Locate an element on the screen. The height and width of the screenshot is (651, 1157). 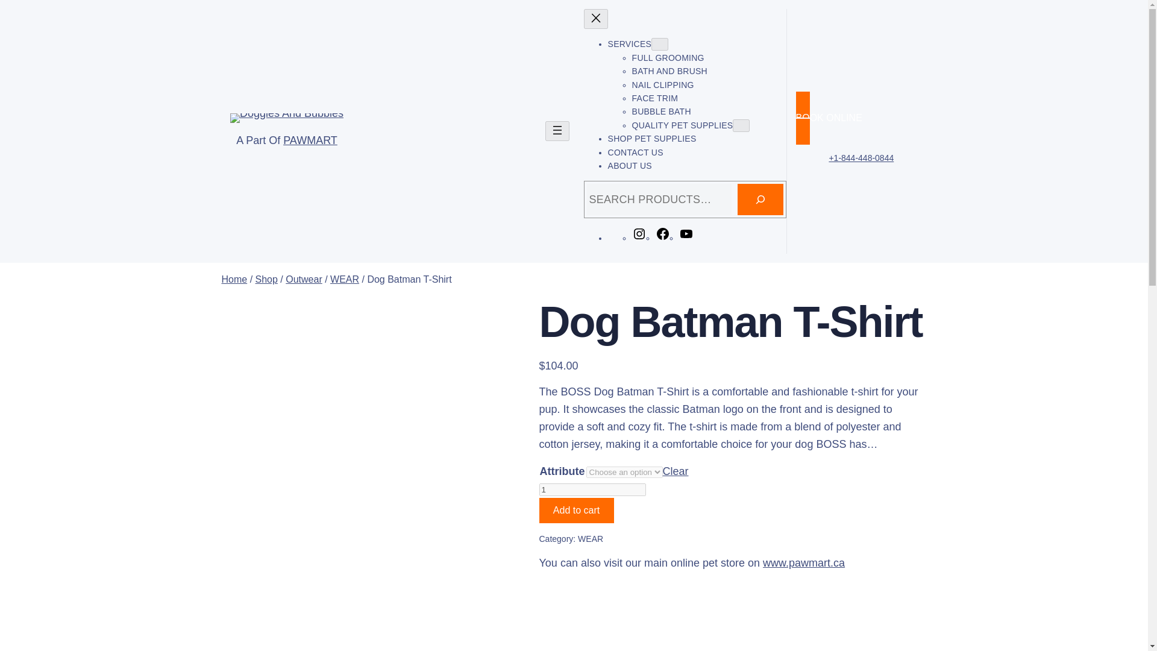
PAWMART is located at coordinates (310, 140).